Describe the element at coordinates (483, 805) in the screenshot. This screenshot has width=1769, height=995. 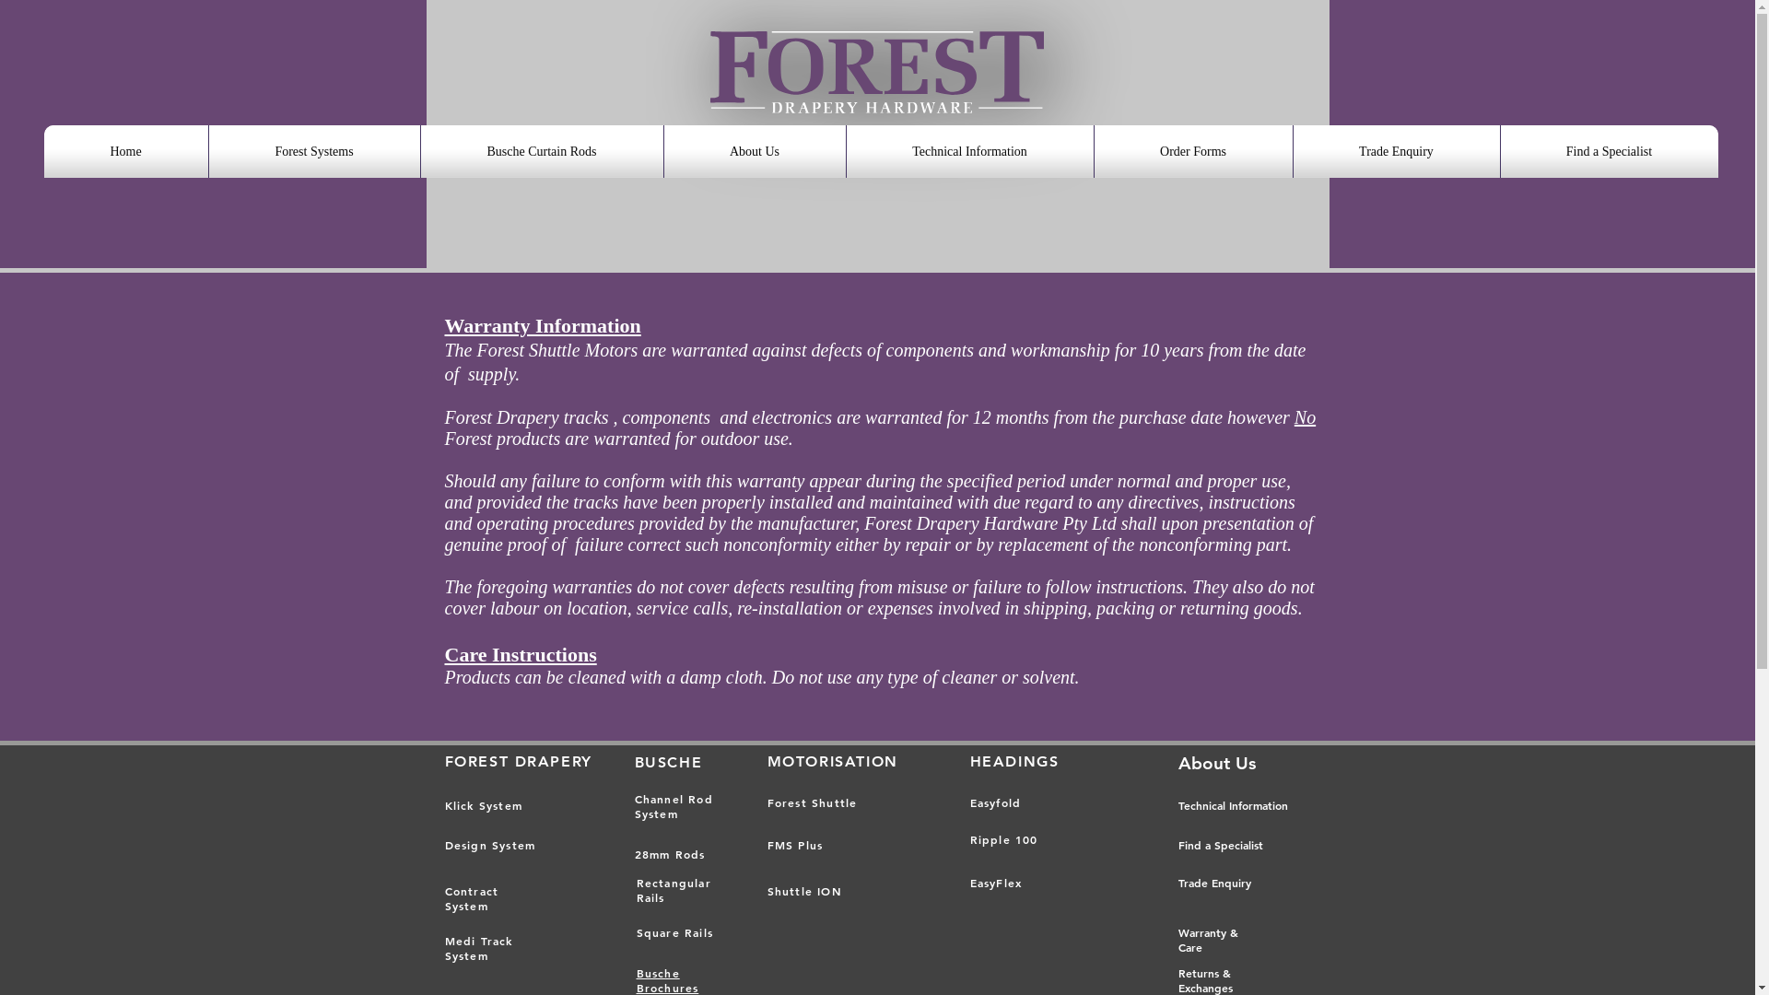
I see `Klick System` at that location.